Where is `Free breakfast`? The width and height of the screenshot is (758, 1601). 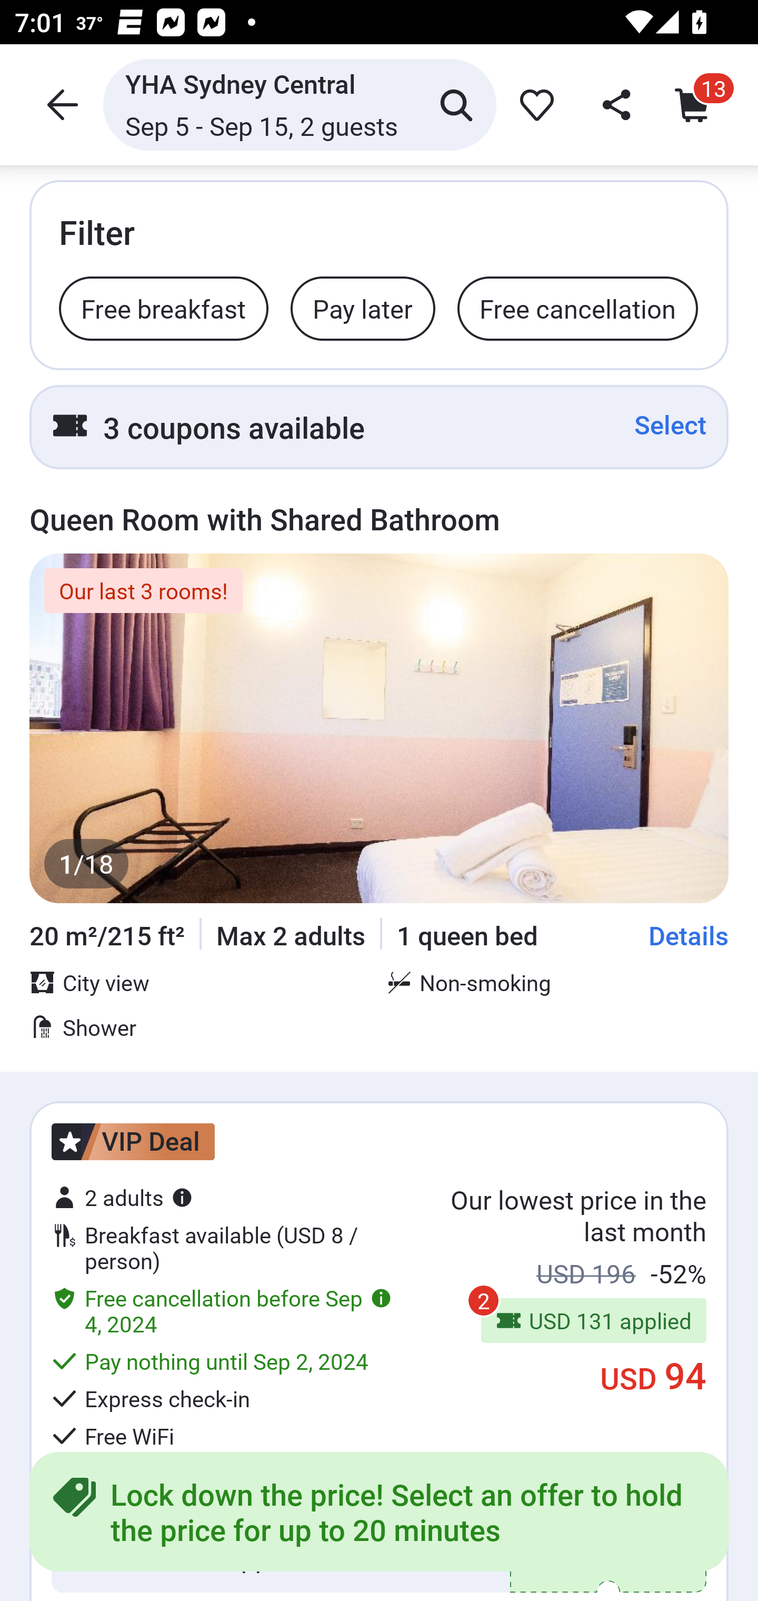
Free breakfast is located at coordinates (163, 308).